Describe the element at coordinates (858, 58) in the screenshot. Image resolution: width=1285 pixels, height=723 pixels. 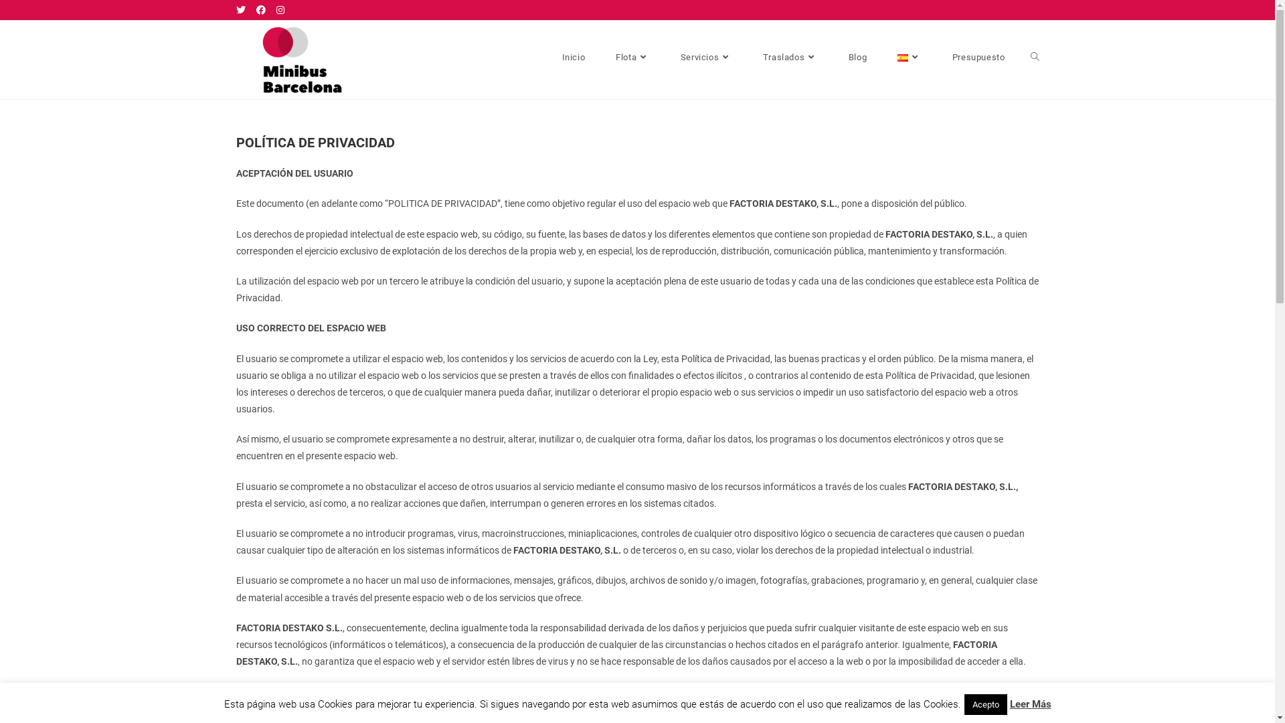
I see `Blog` at that location.